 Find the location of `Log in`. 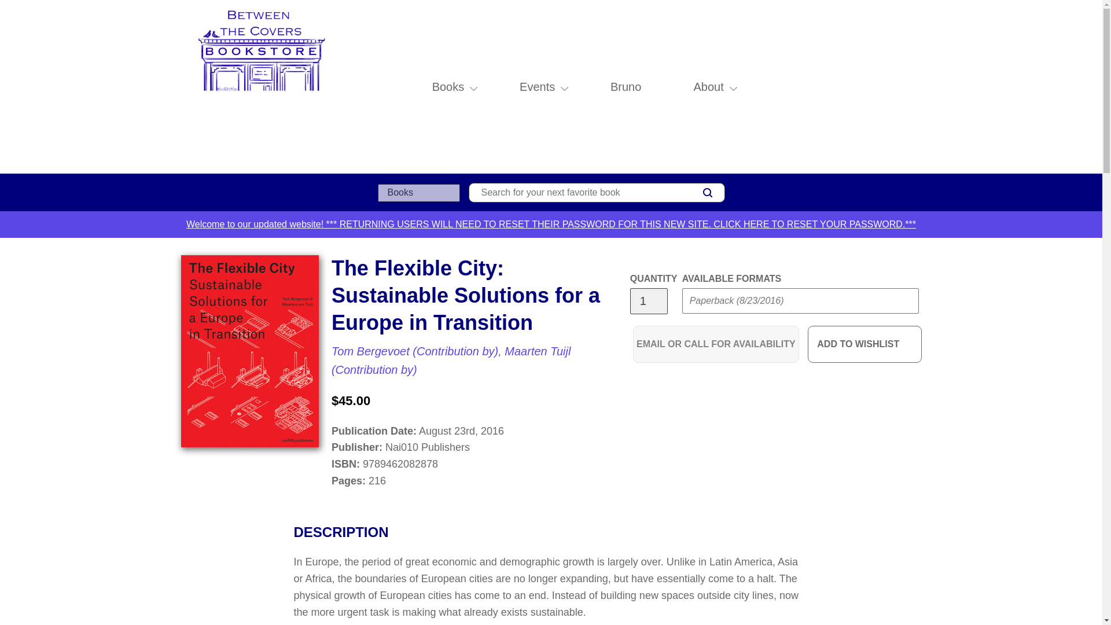

Log in is located at coordinates (866, 87).